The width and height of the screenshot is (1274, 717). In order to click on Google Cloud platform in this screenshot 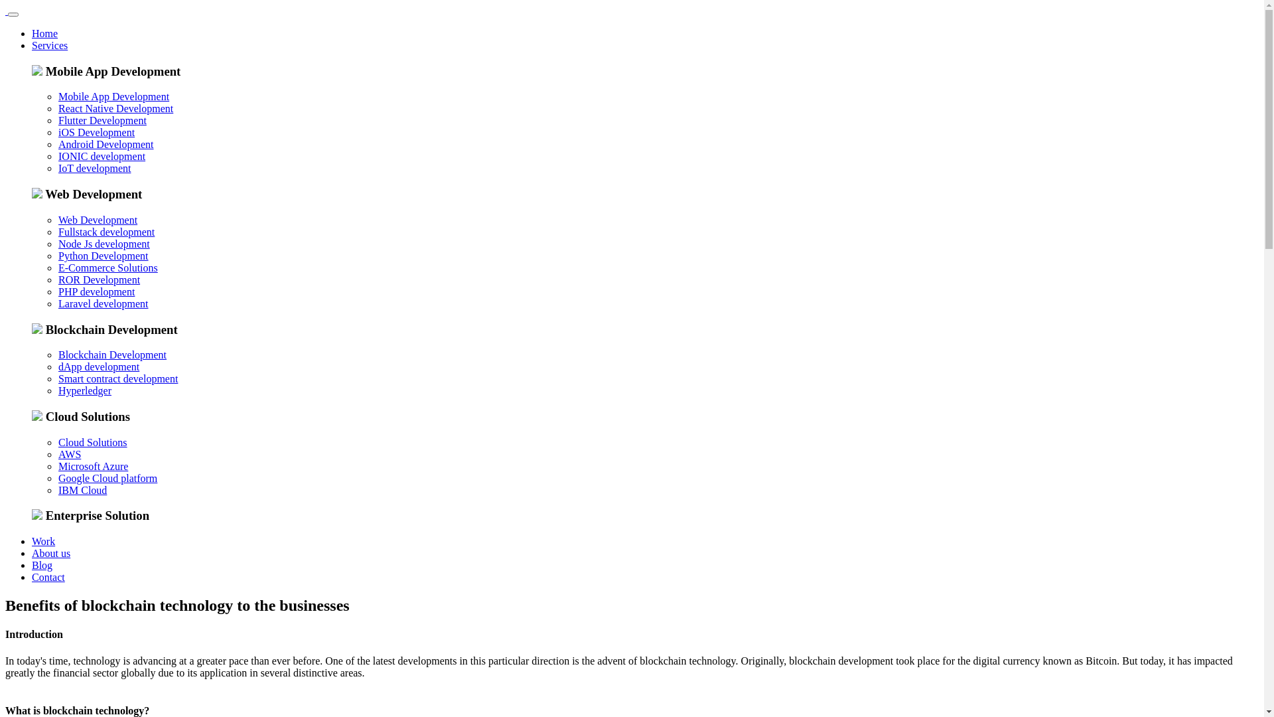, I will do `click(107, 478)`.